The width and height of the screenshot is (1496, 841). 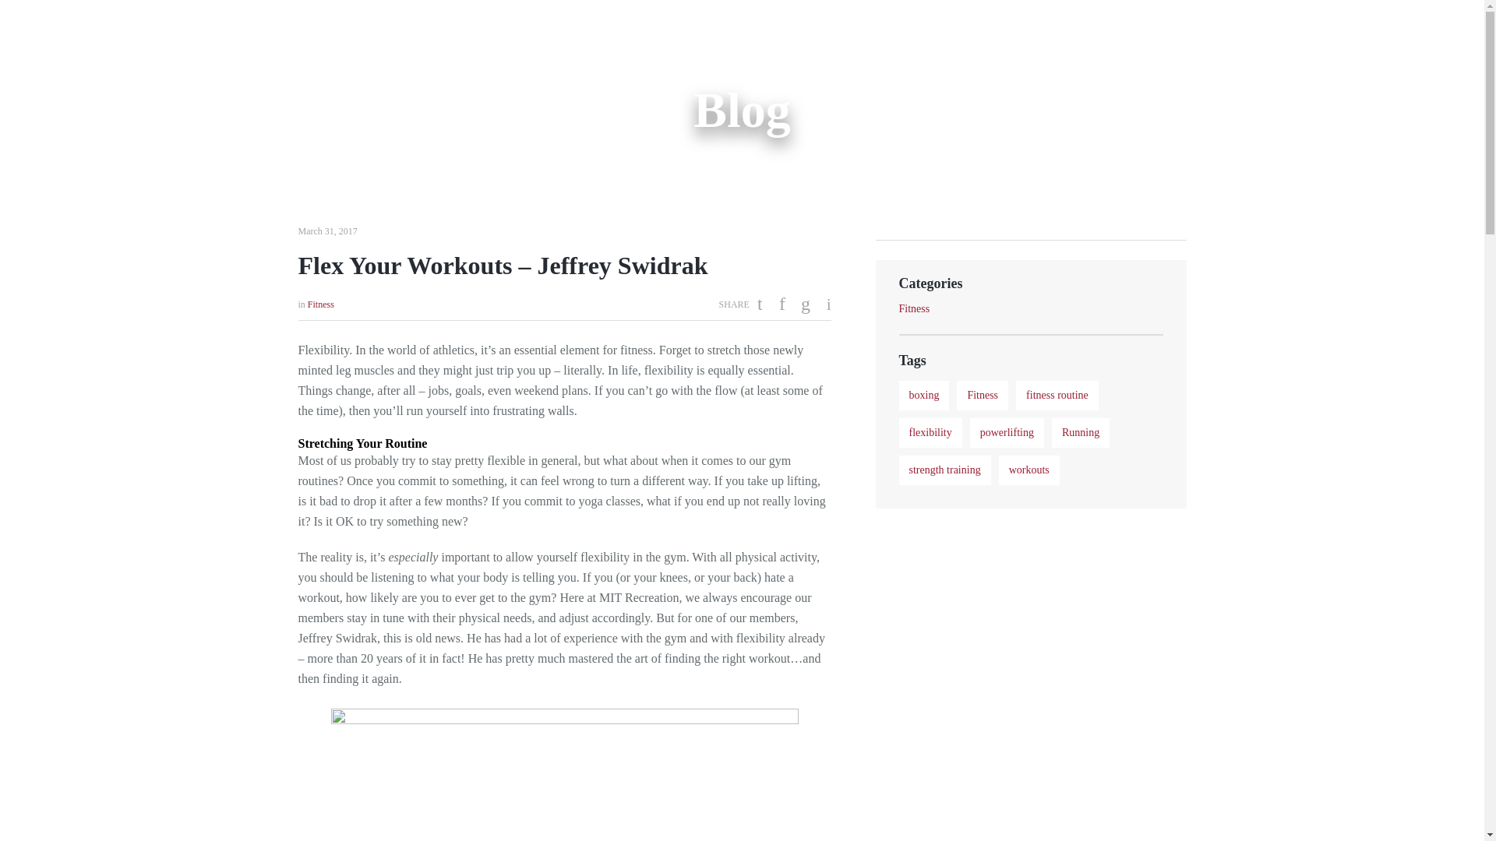 I want to click on CONTACT, so click(x=1139, y=30).